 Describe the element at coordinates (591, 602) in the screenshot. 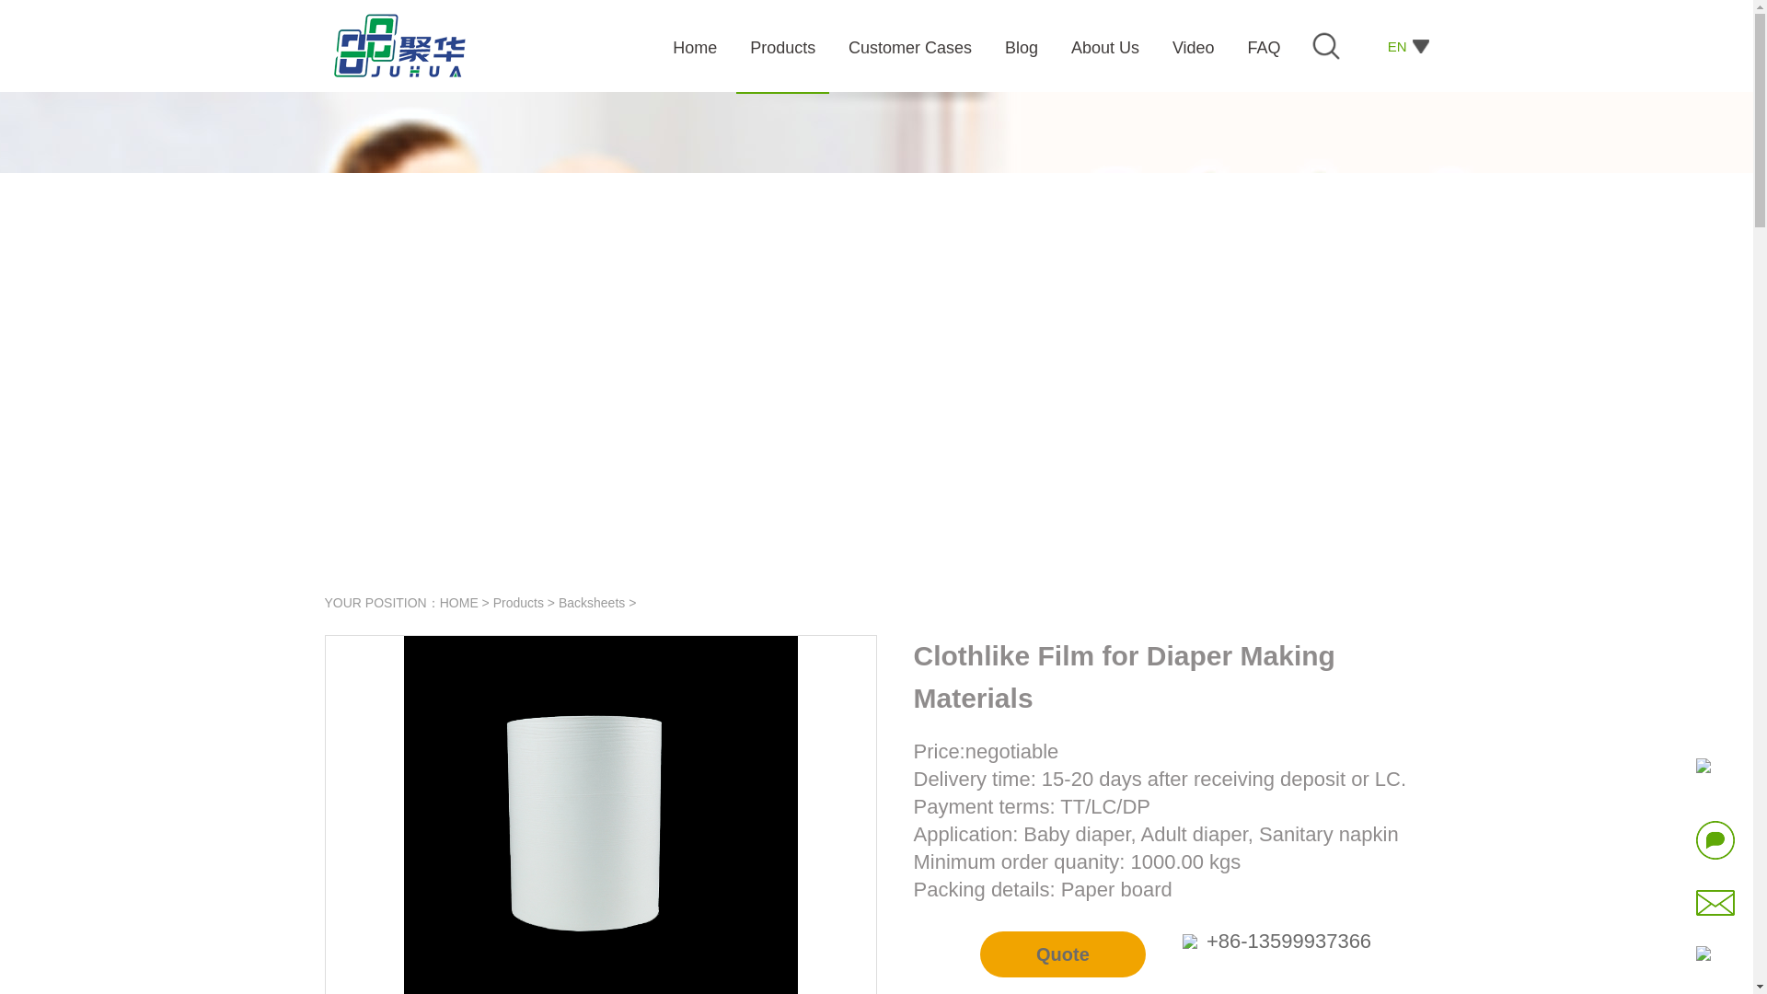

I see `Backsheets` at that location.